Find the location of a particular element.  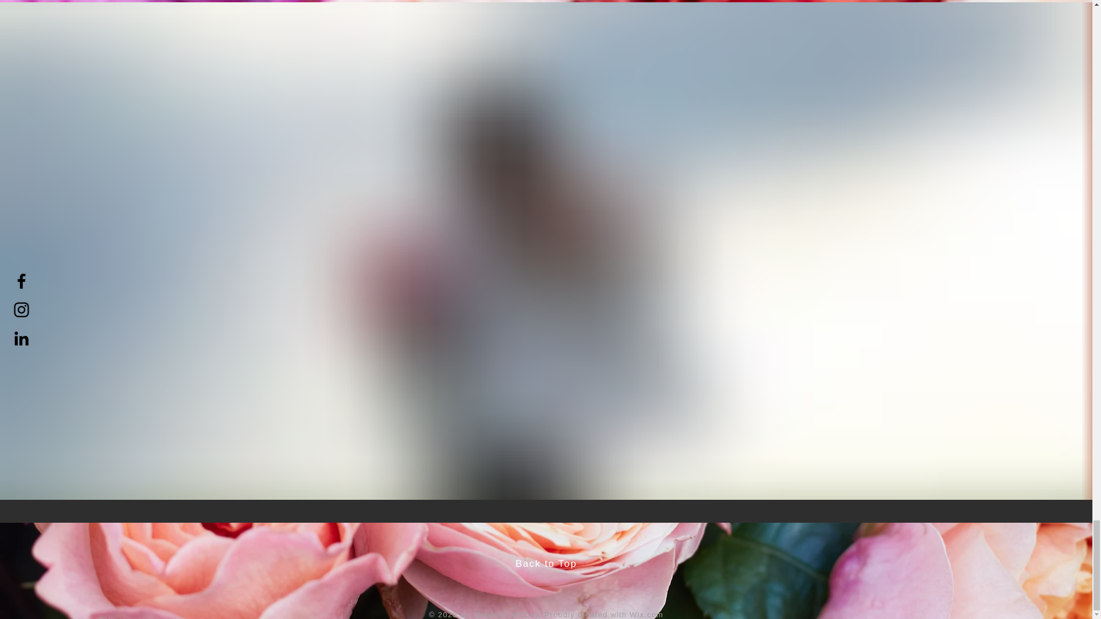

Back to Top is located at coordinates (546, 563).